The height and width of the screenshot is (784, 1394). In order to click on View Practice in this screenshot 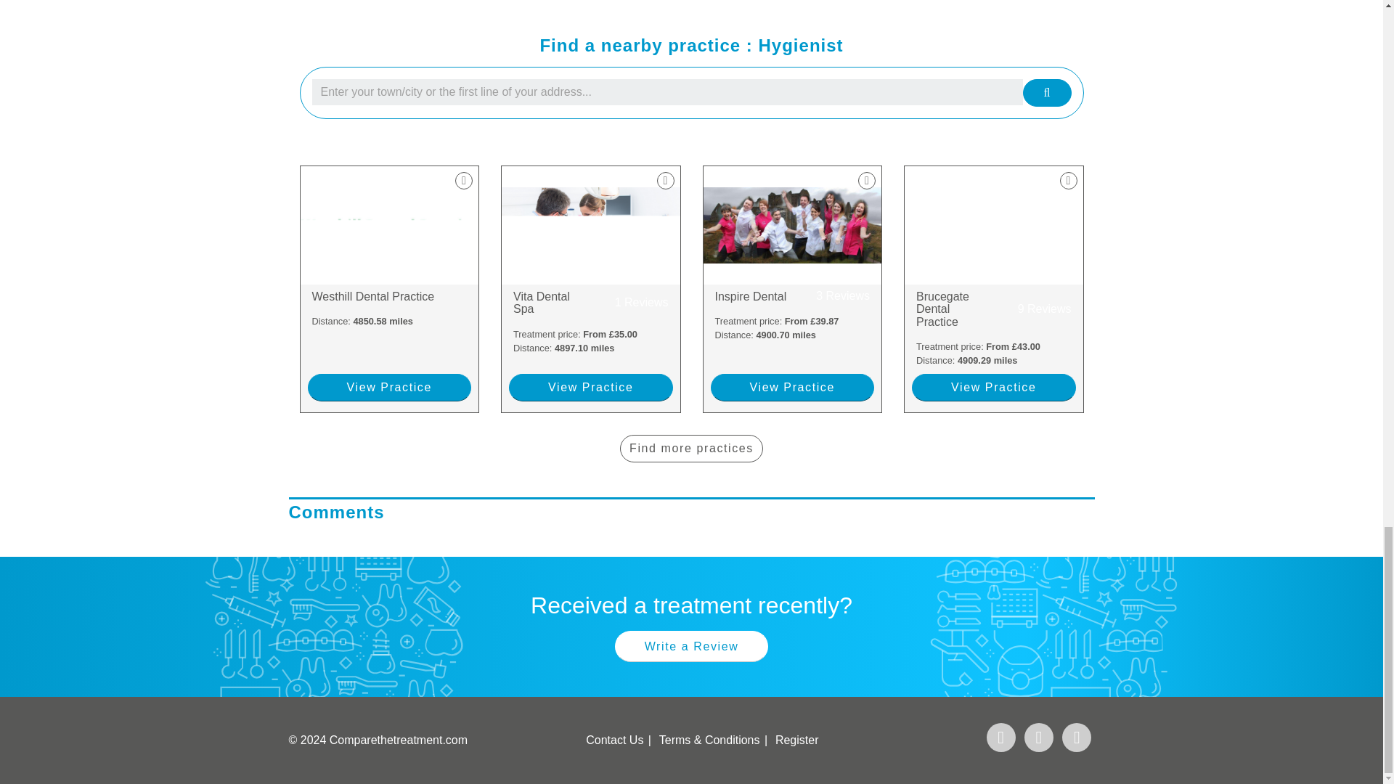, I will do `click(390, 388)`.